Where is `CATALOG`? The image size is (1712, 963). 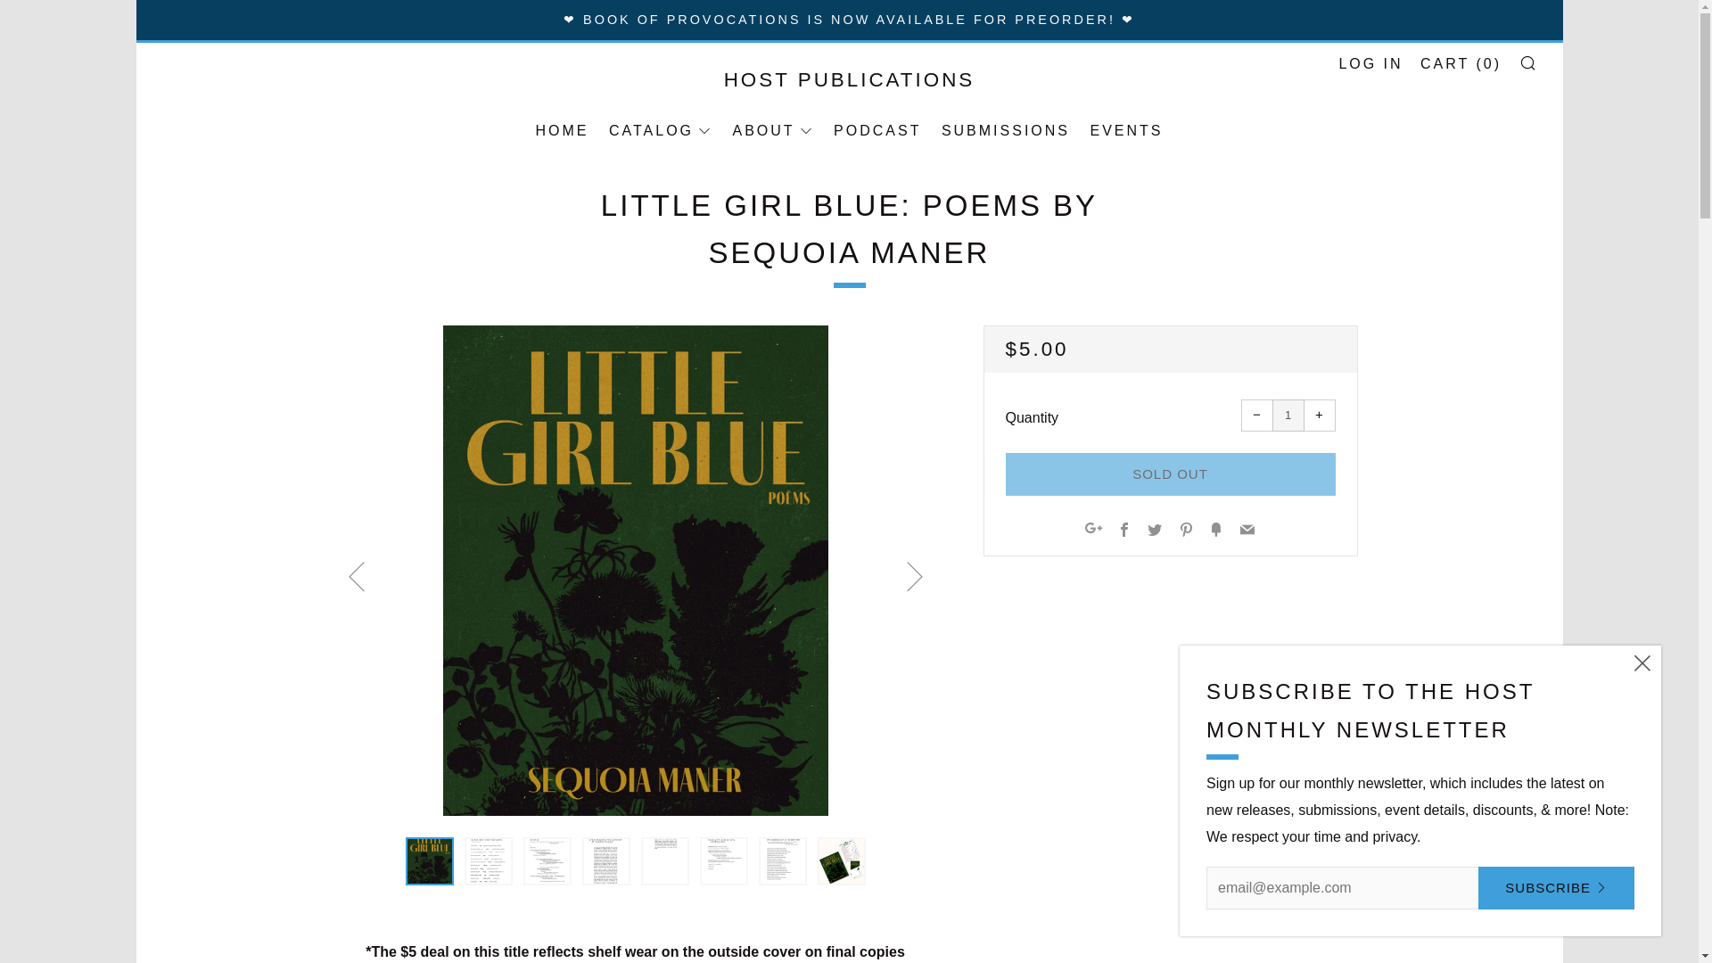 CATALOG is located at coordinates (660, 130).